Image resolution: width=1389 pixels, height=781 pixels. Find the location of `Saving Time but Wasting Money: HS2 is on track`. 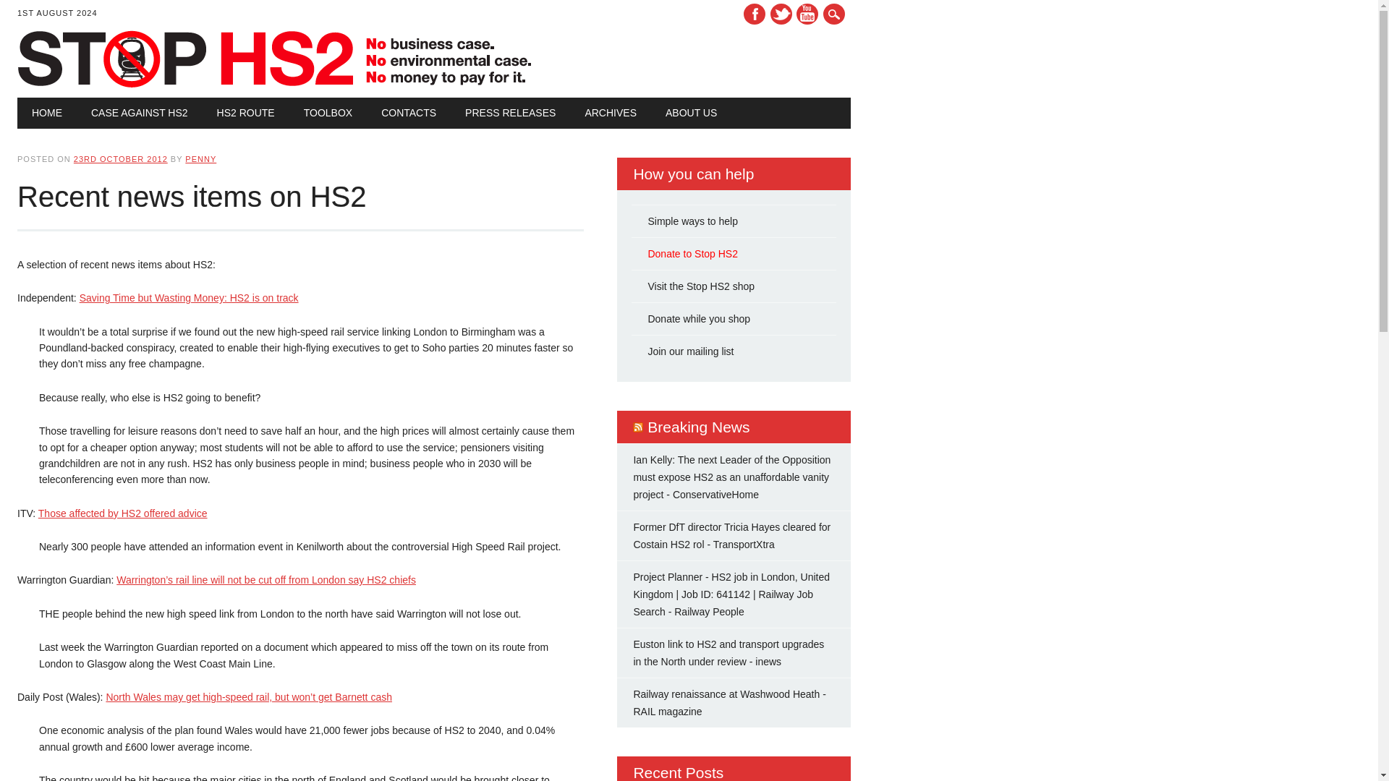

Saving Time but Wasting Money: HS2 is on track is located at coordinates (188, 298).